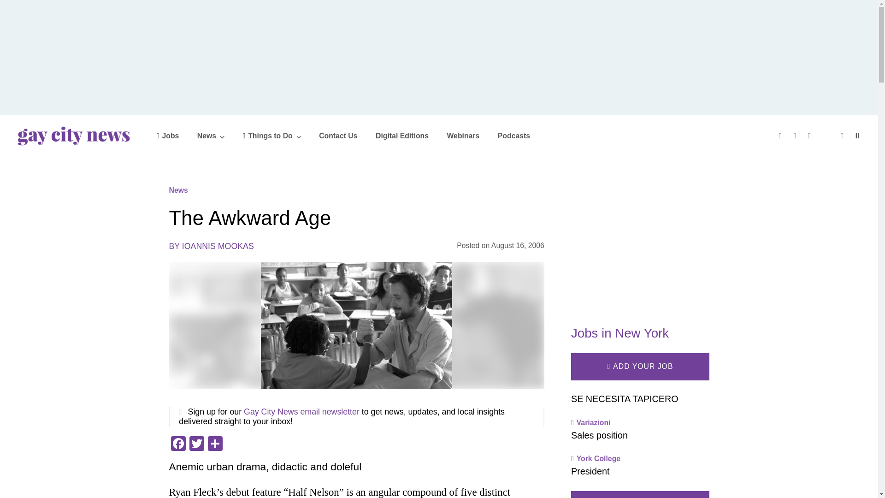 The height and width of the screenshot is (498, 885). Describe the element at coordinates (211, 136) in the screenshot. I see `News` at that location.